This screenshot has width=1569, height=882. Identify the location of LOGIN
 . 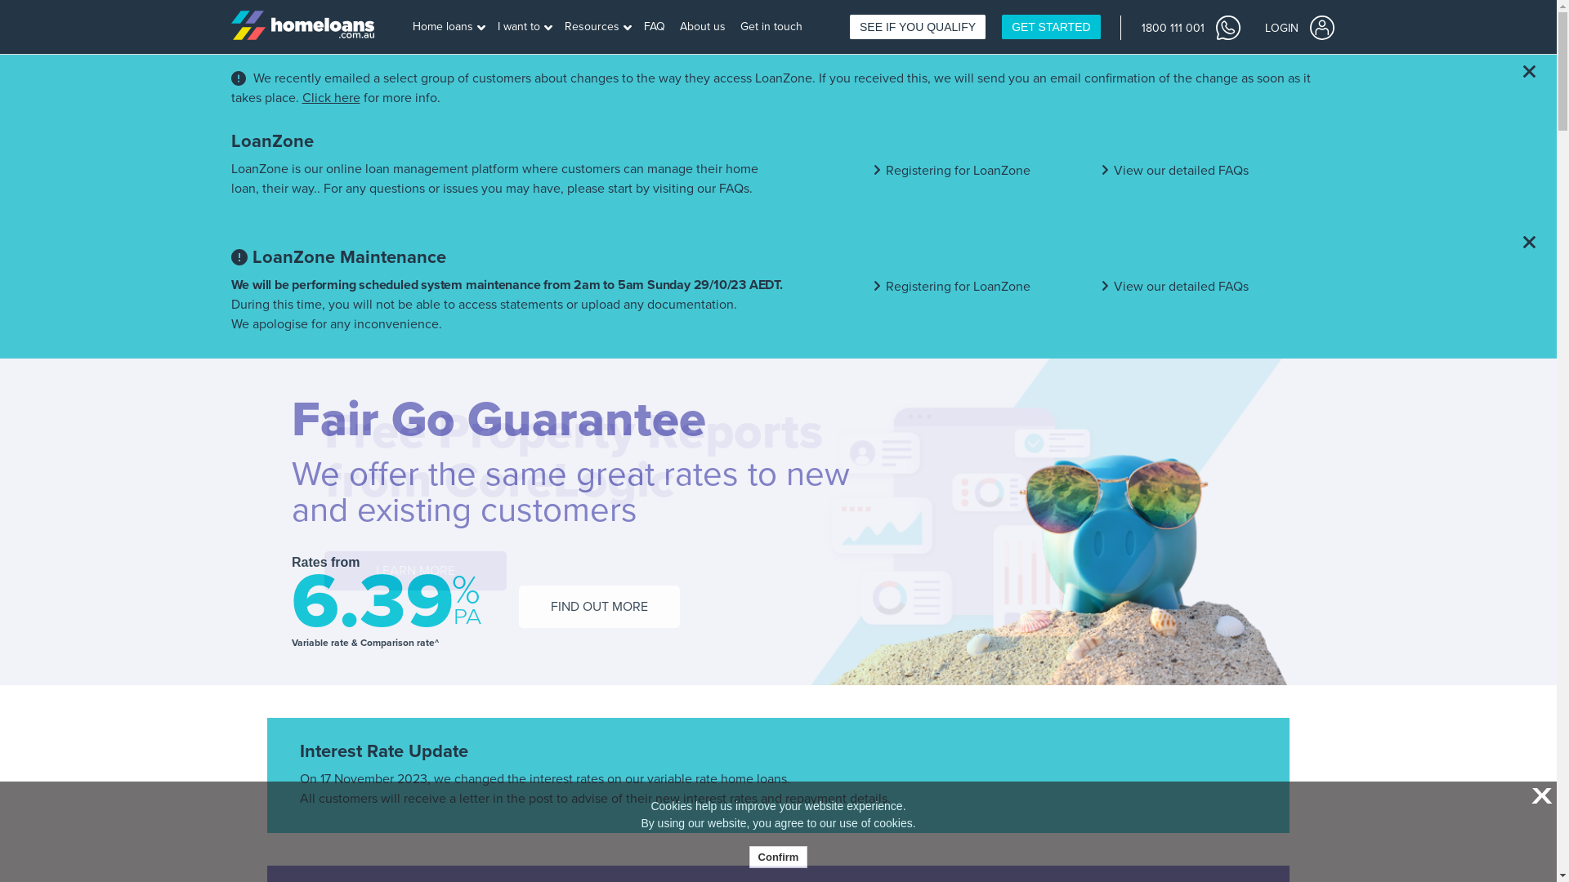
(1299, 27).